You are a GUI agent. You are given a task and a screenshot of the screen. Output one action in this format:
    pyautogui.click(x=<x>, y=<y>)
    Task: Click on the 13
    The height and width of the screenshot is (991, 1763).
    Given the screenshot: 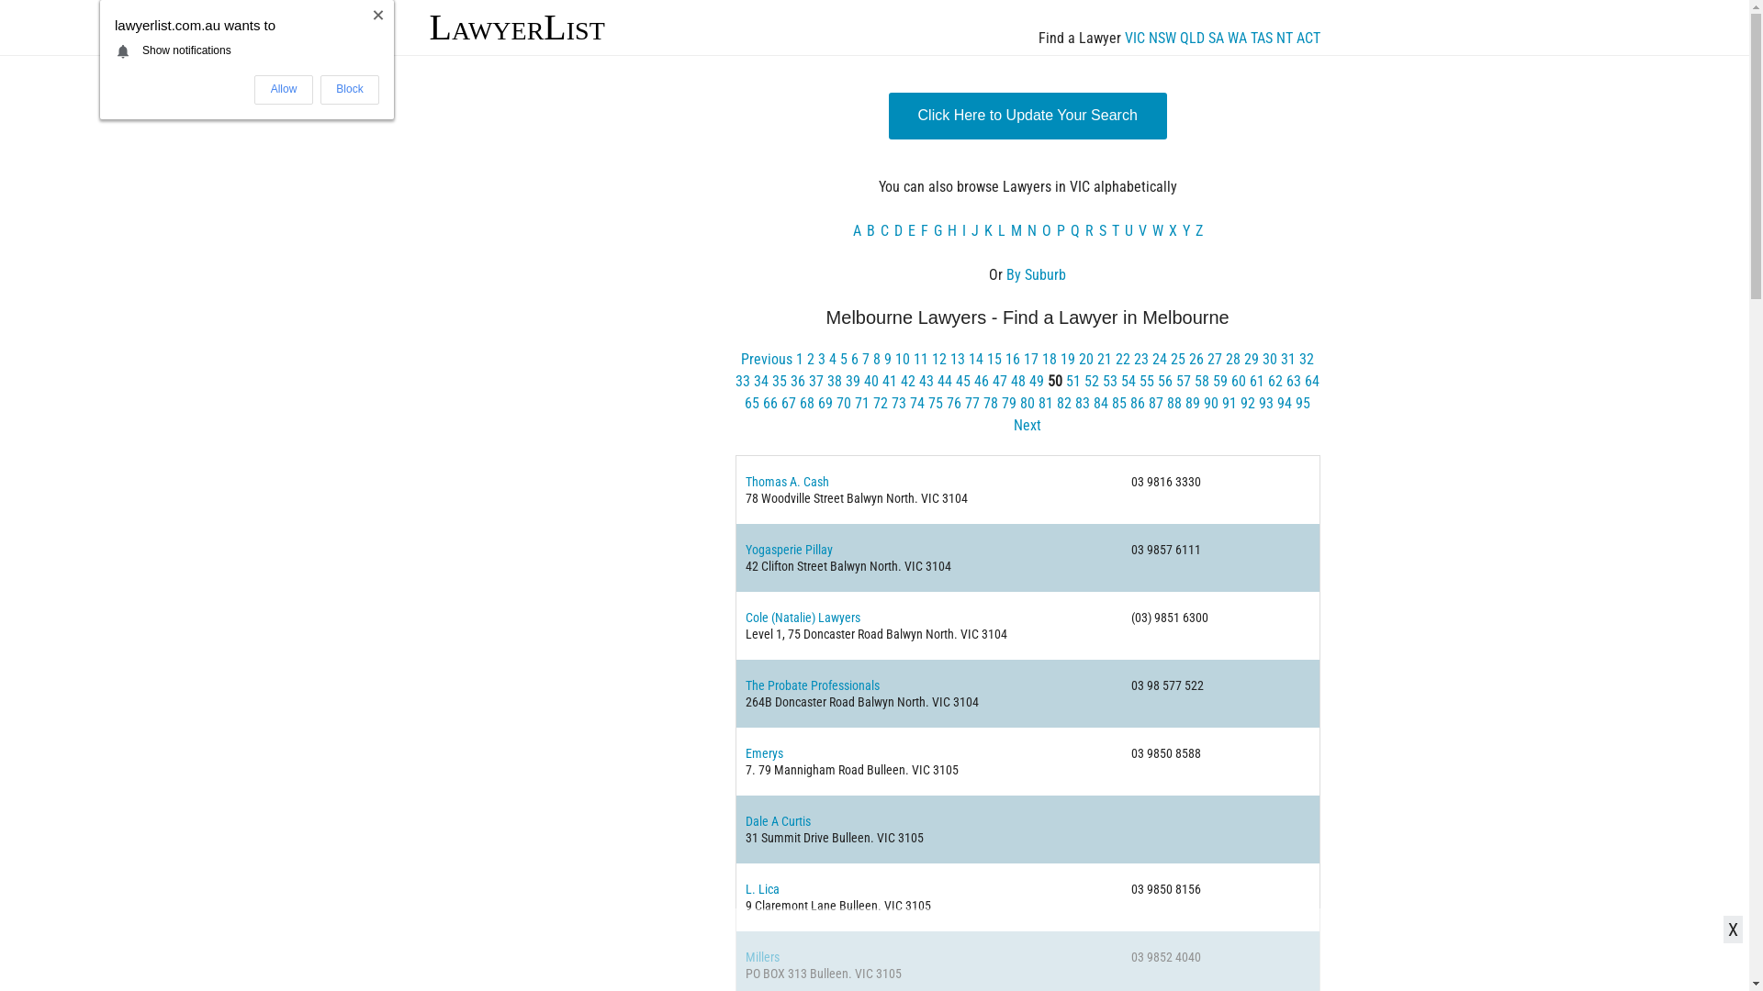 What is the action you would take?
    pyautogui.click(x=958, y=360)
    